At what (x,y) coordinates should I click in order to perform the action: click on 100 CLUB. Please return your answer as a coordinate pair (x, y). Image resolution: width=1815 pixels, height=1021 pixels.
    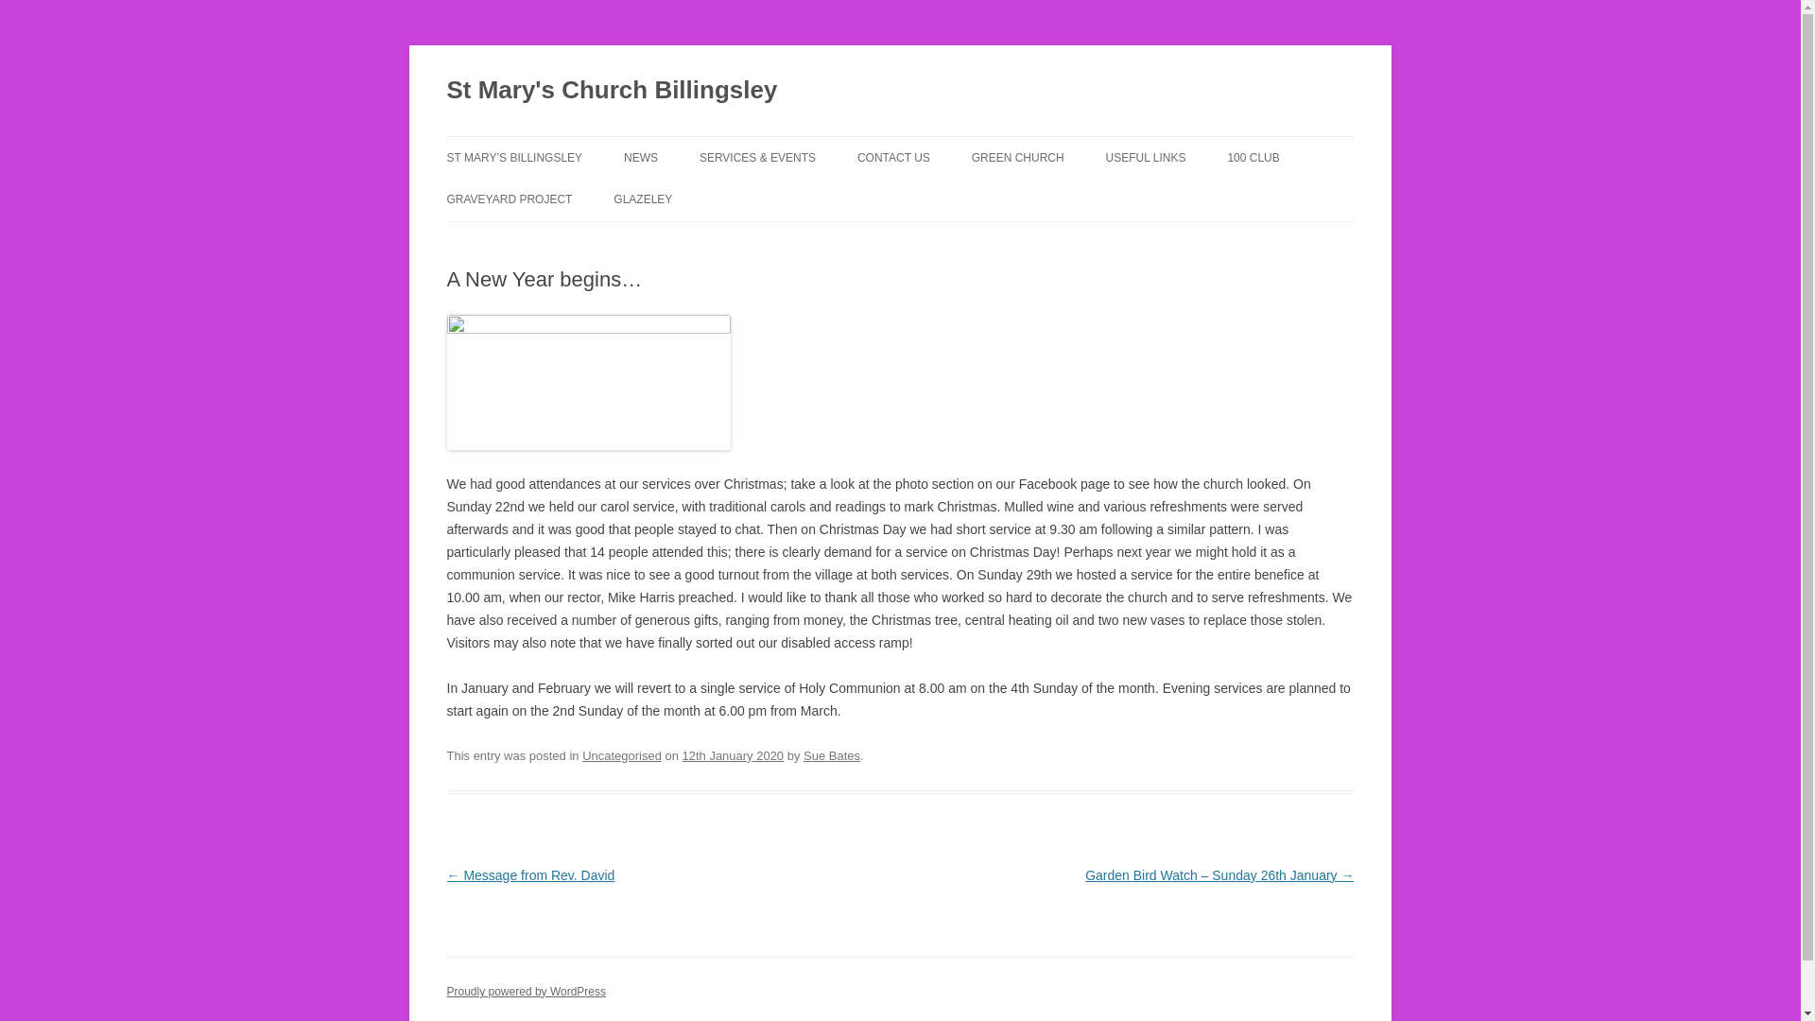
    Looking at the image, I should click on (1253, 157).